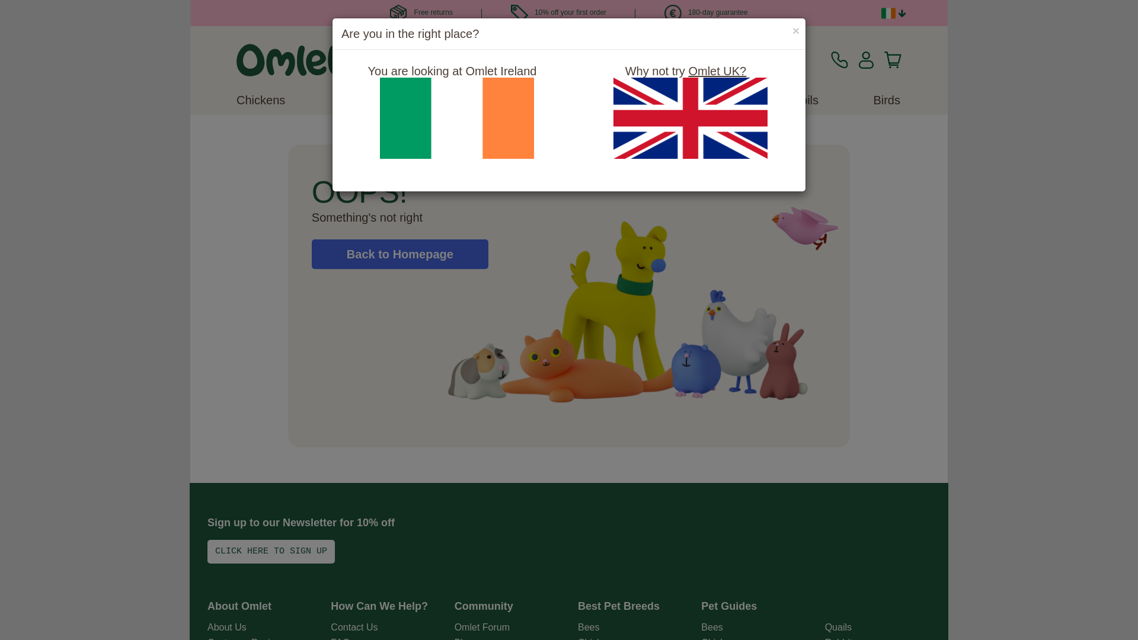 This screenshot has width=1138, height=640. I want to click on Omlet, so click(289, 60).